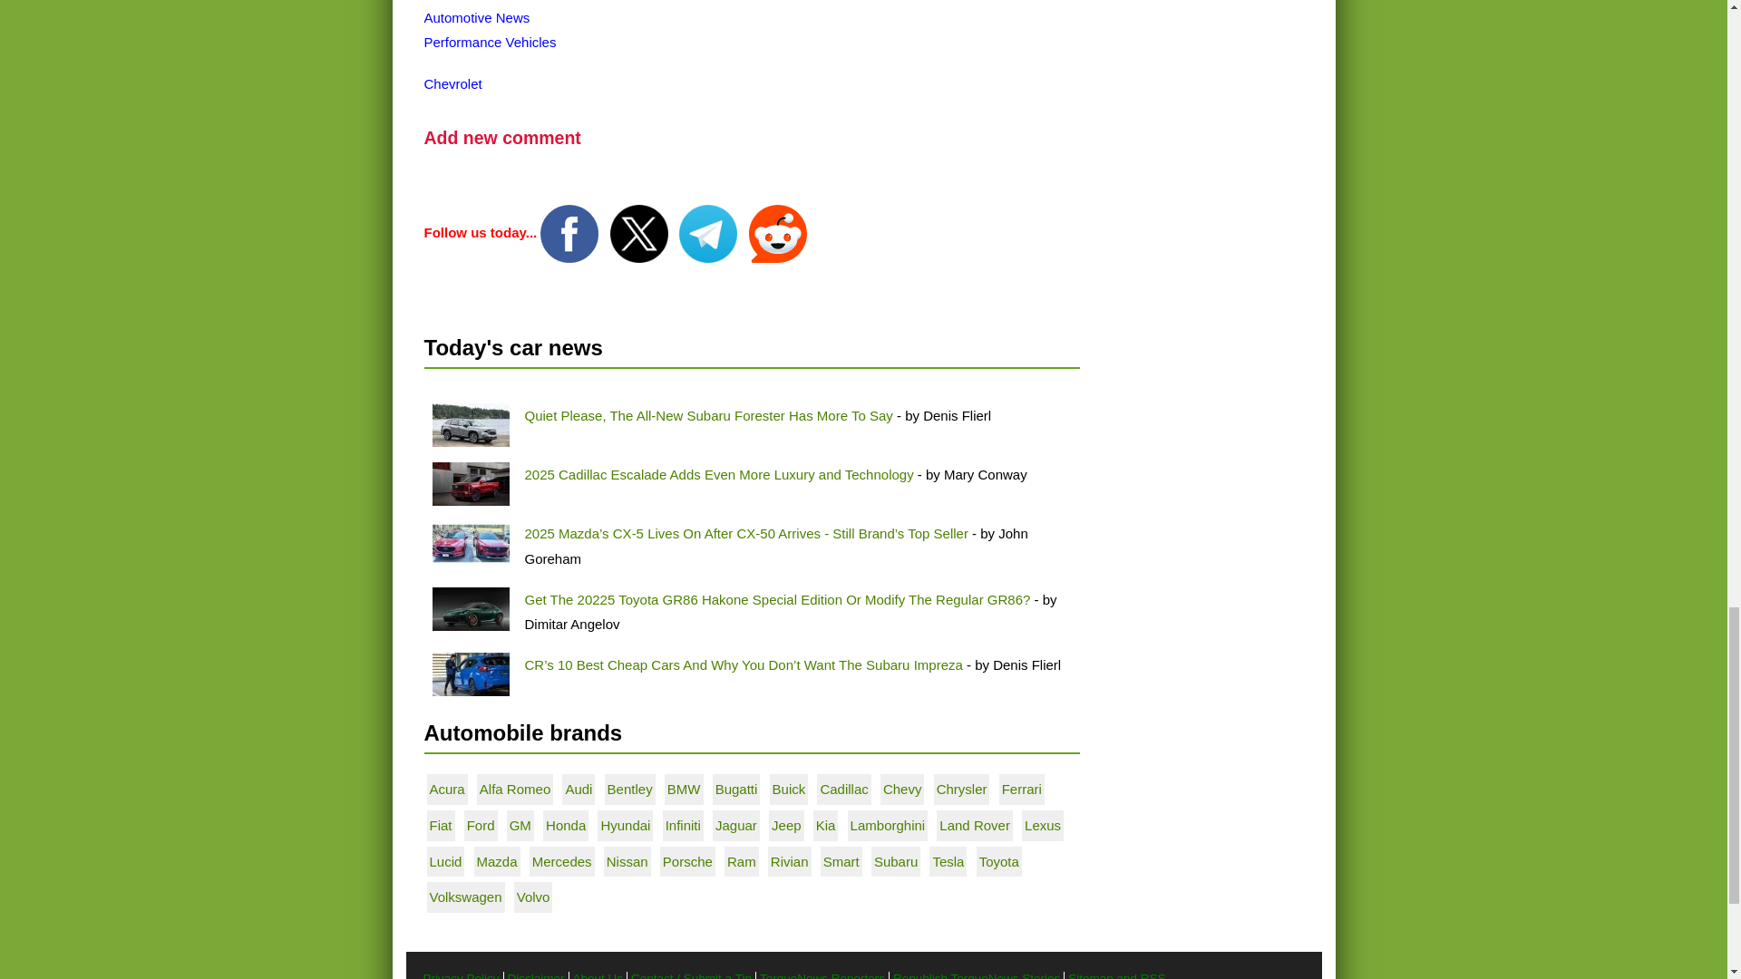  What do you see at coordinates (515, 789) in the screenshot?
I see `Alfa Romeo` at bounding box center [515, 789].